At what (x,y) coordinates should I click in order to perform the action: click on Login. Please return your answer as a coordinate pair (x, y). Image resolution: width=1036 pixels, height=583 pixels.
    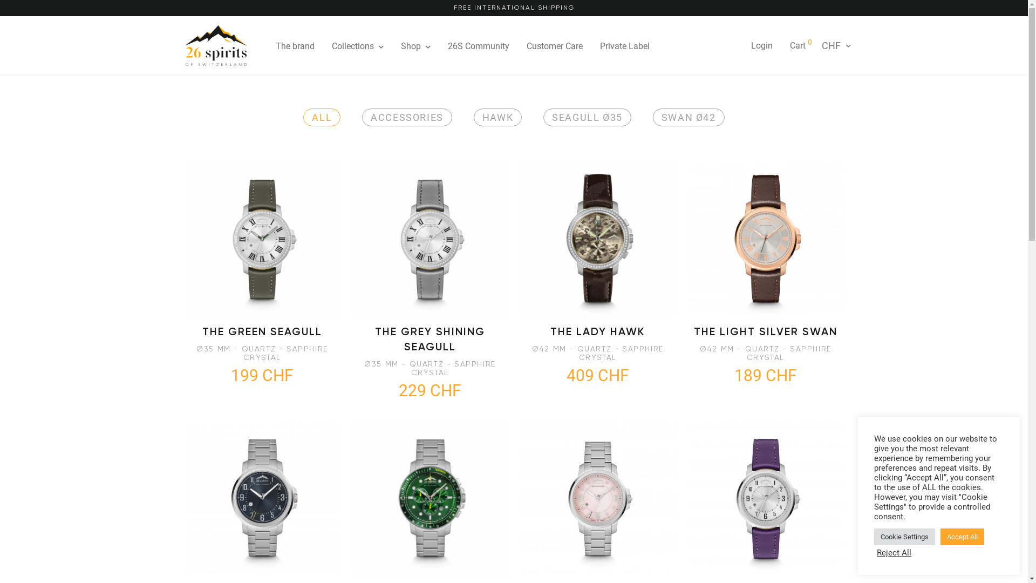
    Looking at the image, I should click on (762, 45).